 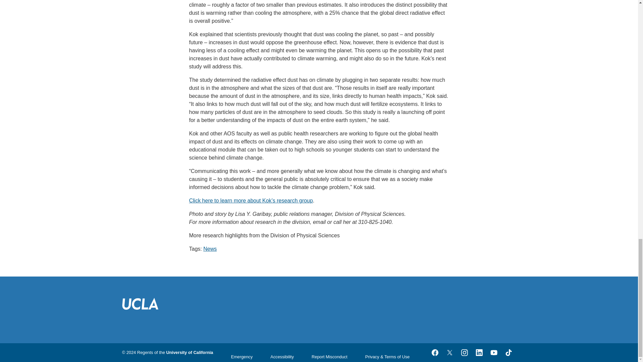 I want to click on Facebook, so click(x=435, y=353).